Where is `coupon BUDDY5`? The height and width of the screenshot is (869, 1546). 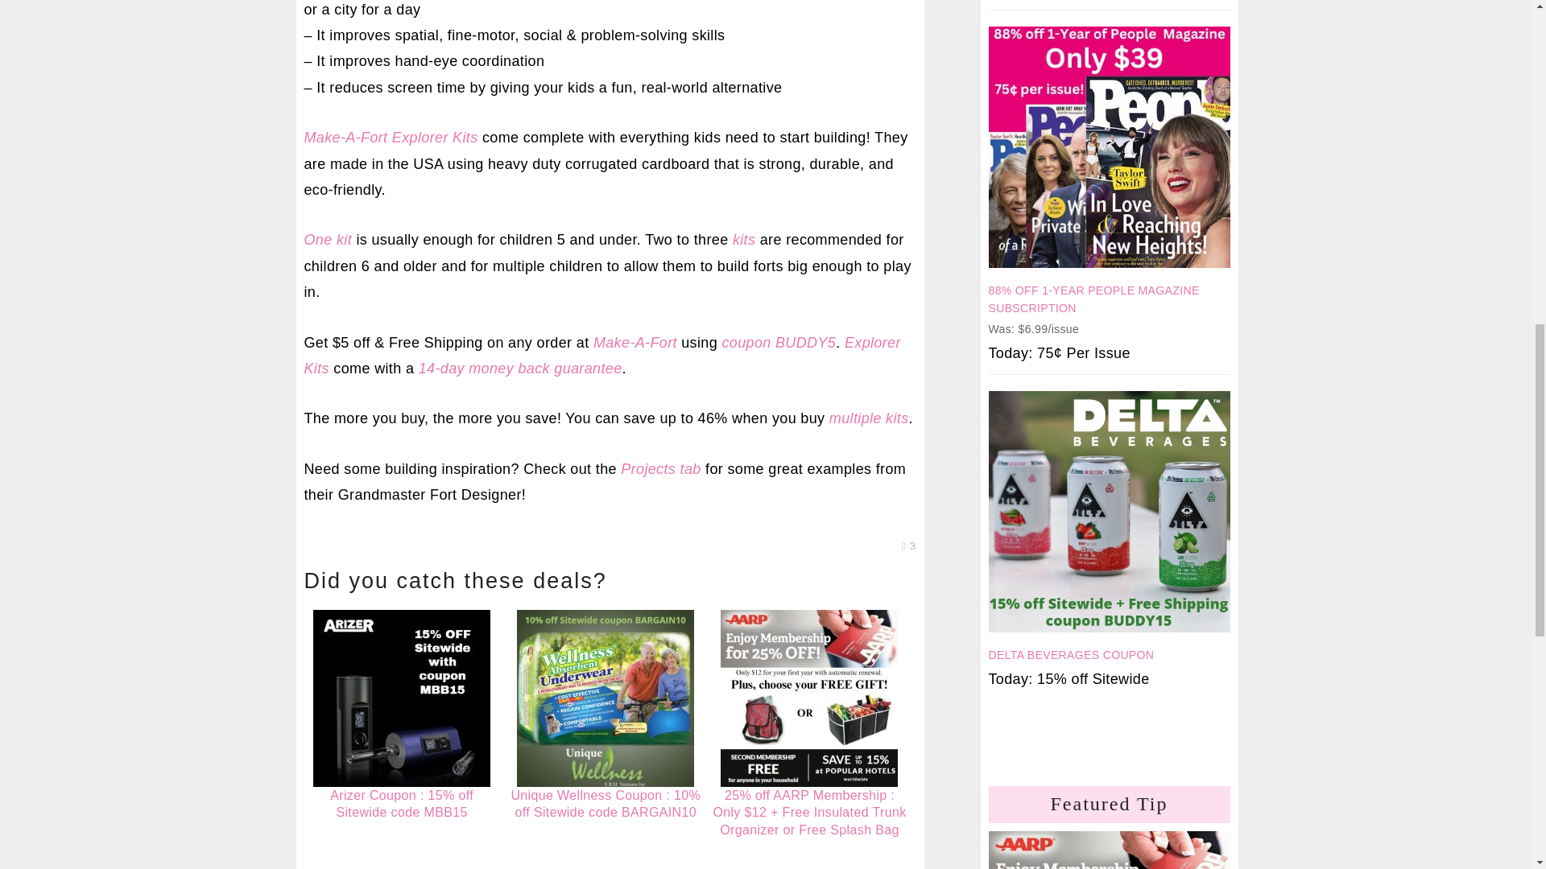 coupon BUDDY5 is located at coordinates (779, 343).